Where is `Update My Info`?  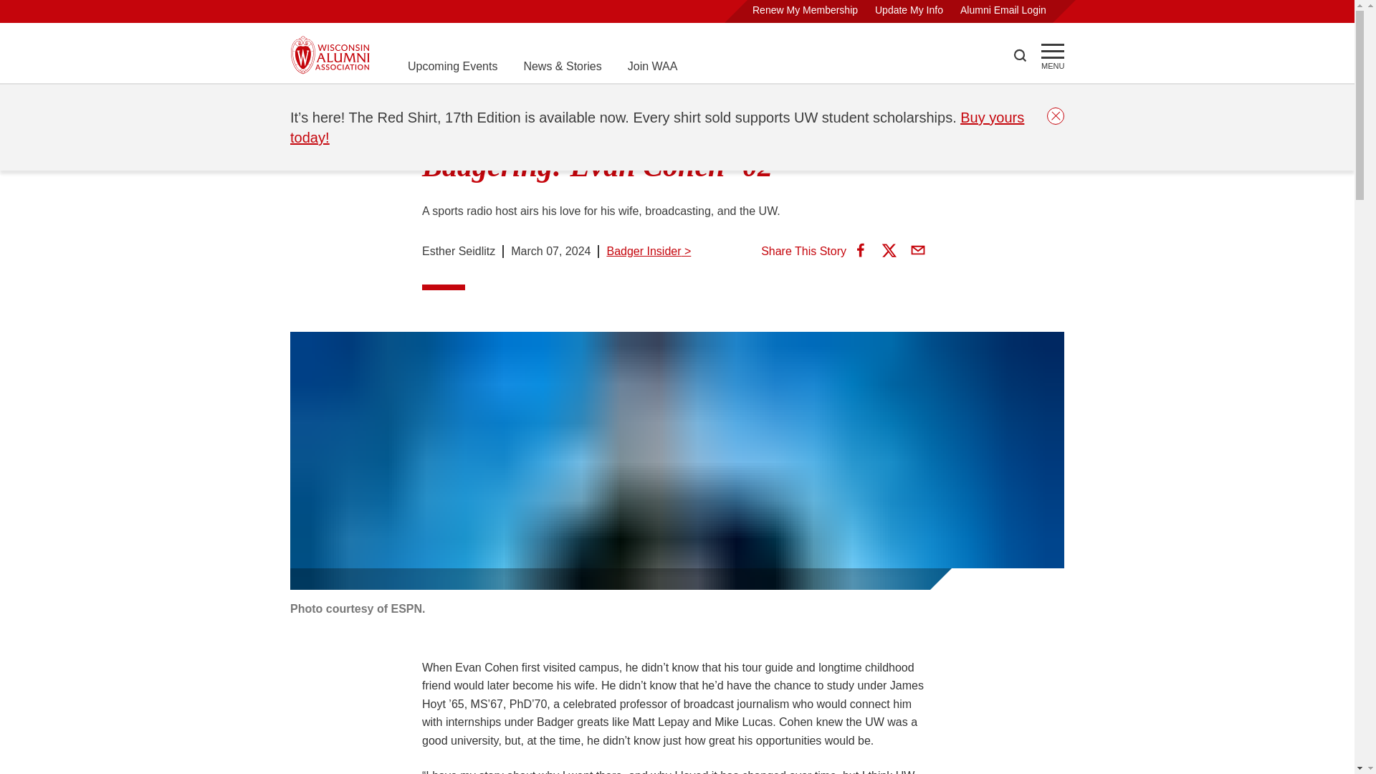 Update My Info is located at coordinates (909, 10).